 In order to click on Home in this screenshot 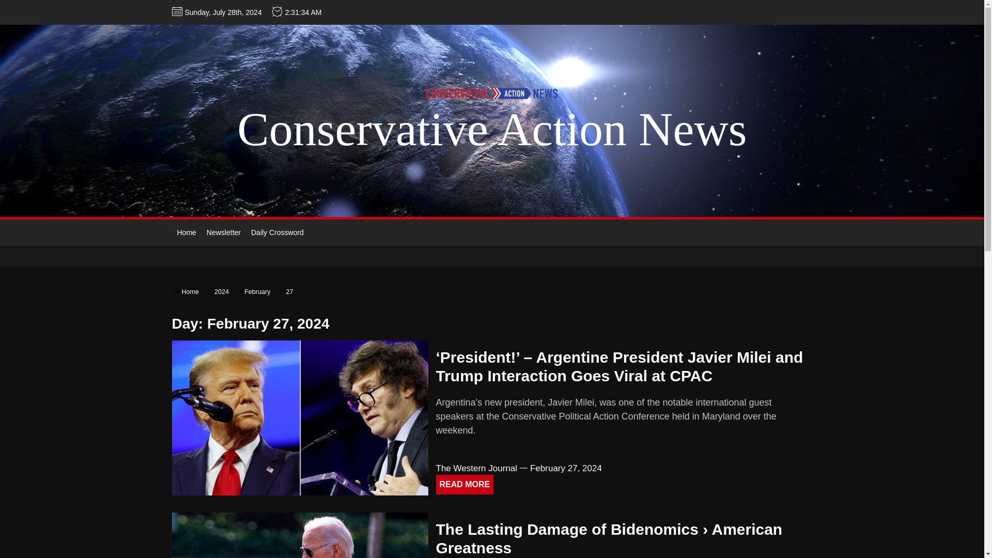, I will do `click(186, 233)`.